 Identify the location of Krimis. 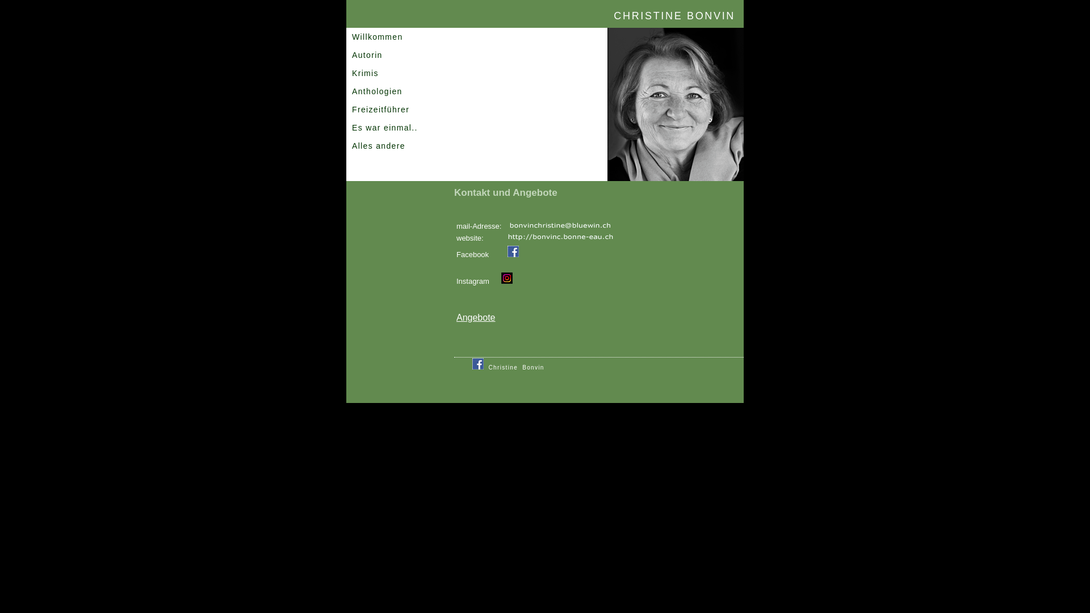
(397, 73).